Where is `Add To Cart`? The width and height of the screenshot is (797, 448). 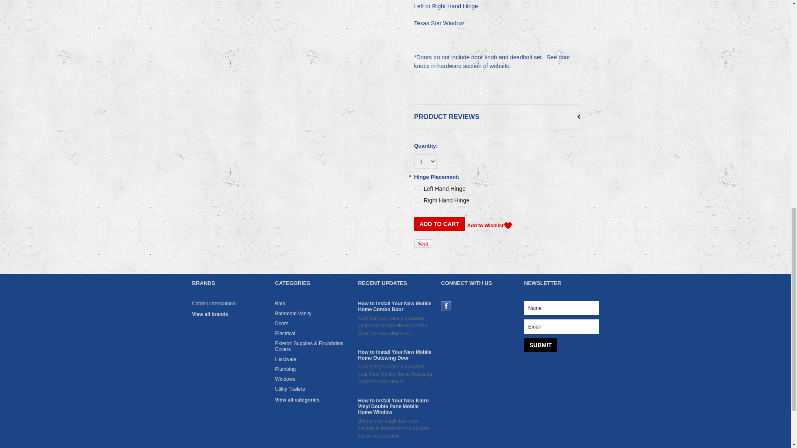 Add To Cart is located at coordinates (439, 224).